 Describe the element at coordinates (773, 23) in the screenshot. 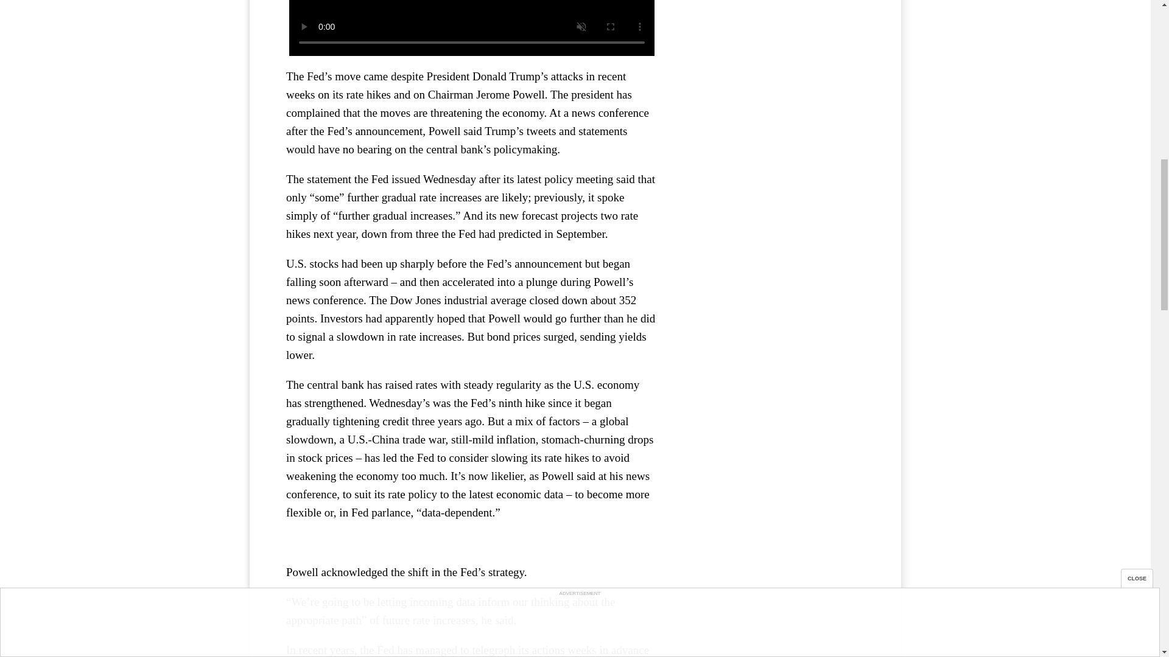

I see `3rd party ad content` at that location.